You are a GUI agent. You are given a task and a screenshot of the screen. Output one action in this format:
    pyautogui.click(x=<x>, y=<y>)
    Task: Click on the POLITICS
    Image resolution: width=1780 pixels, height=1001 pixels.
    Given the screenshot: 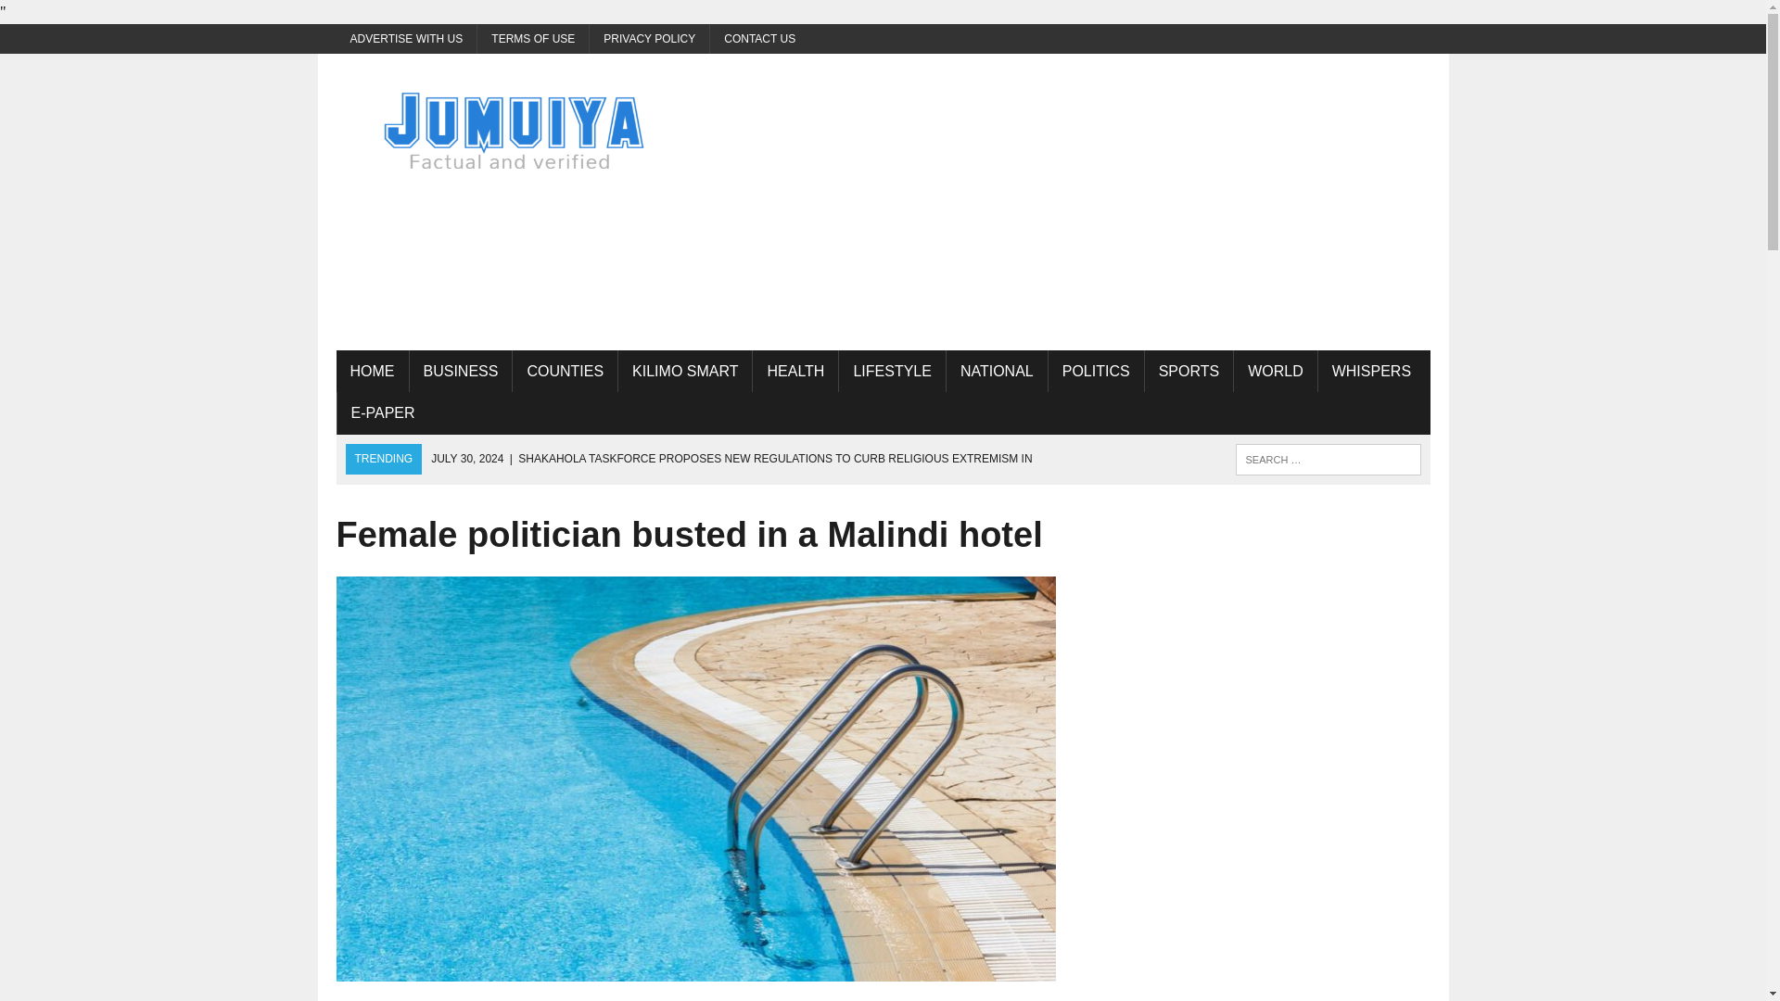 What is the action you would take?
    pyautogui.click(x=1096, y=372)
    